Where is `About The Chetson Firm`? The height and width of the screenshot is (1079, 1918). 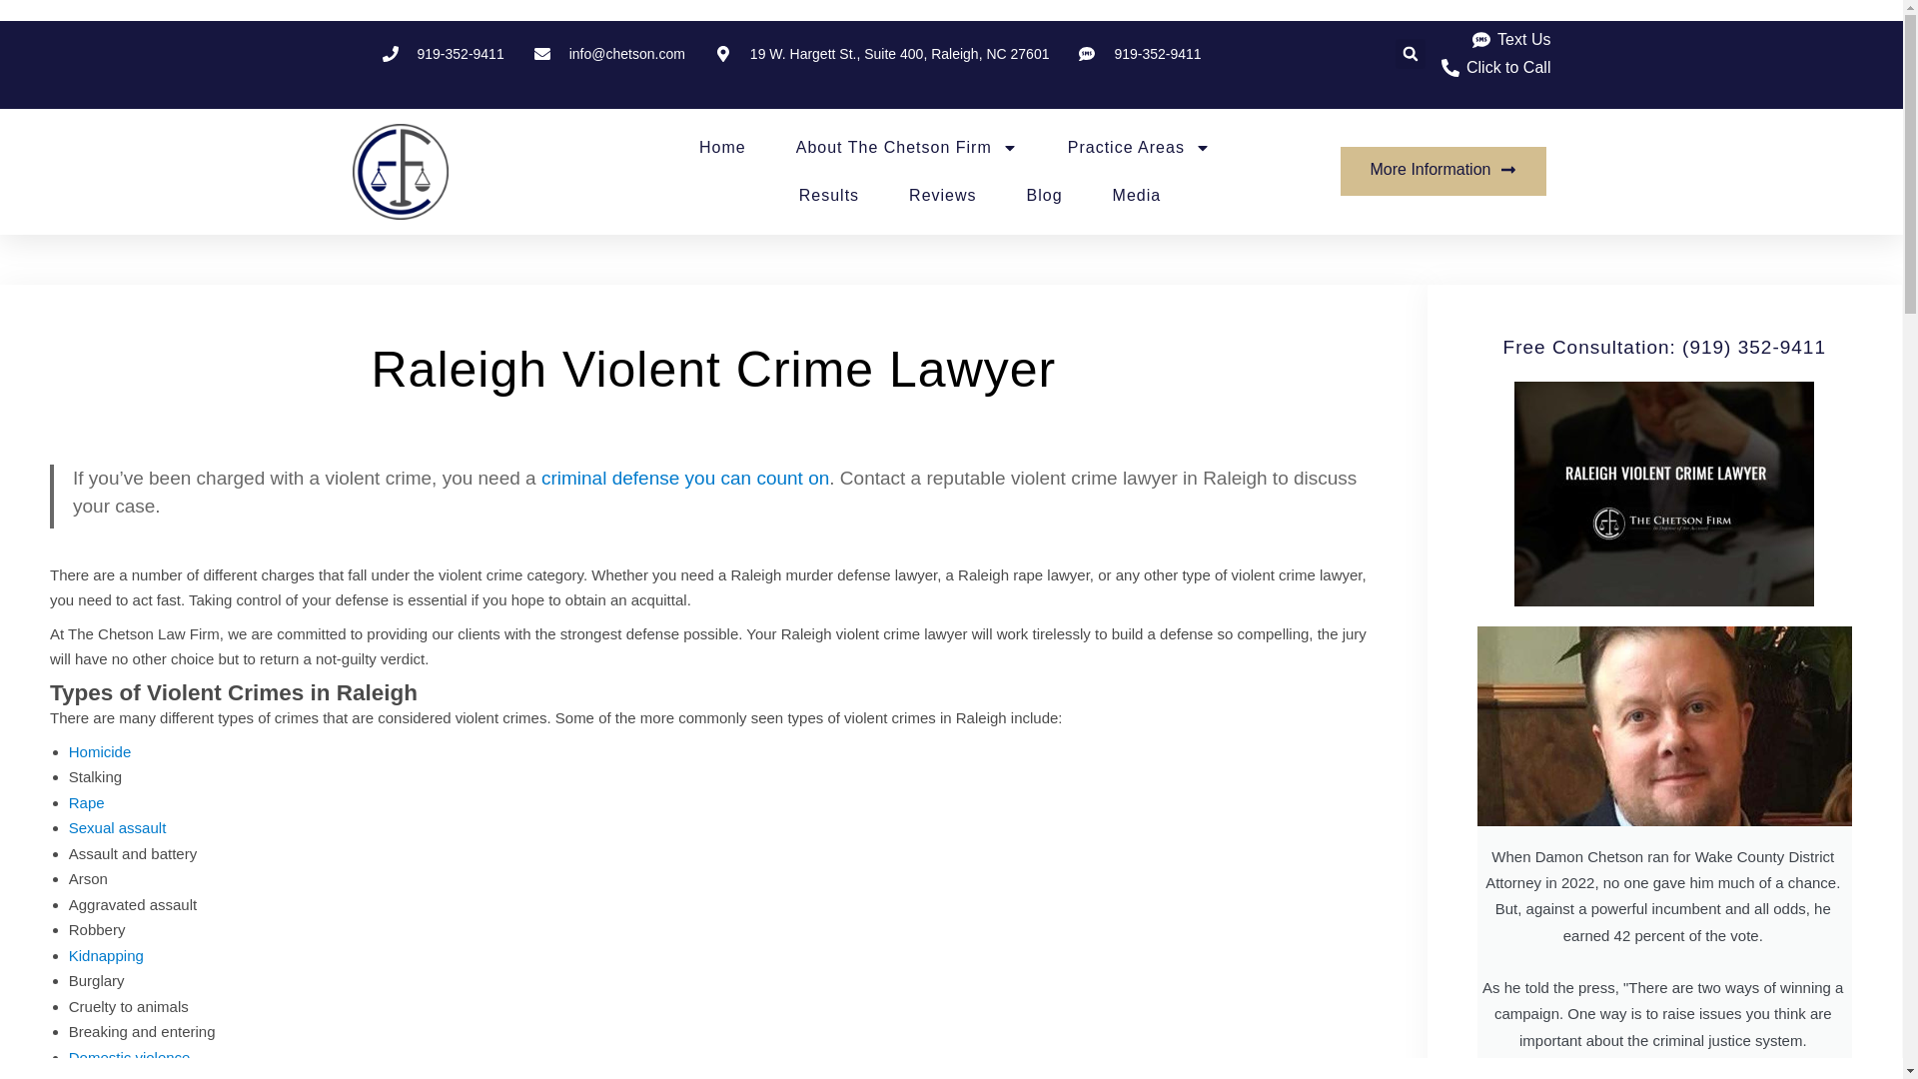
About The Chetson Firm is located at coordinates (907, 148).